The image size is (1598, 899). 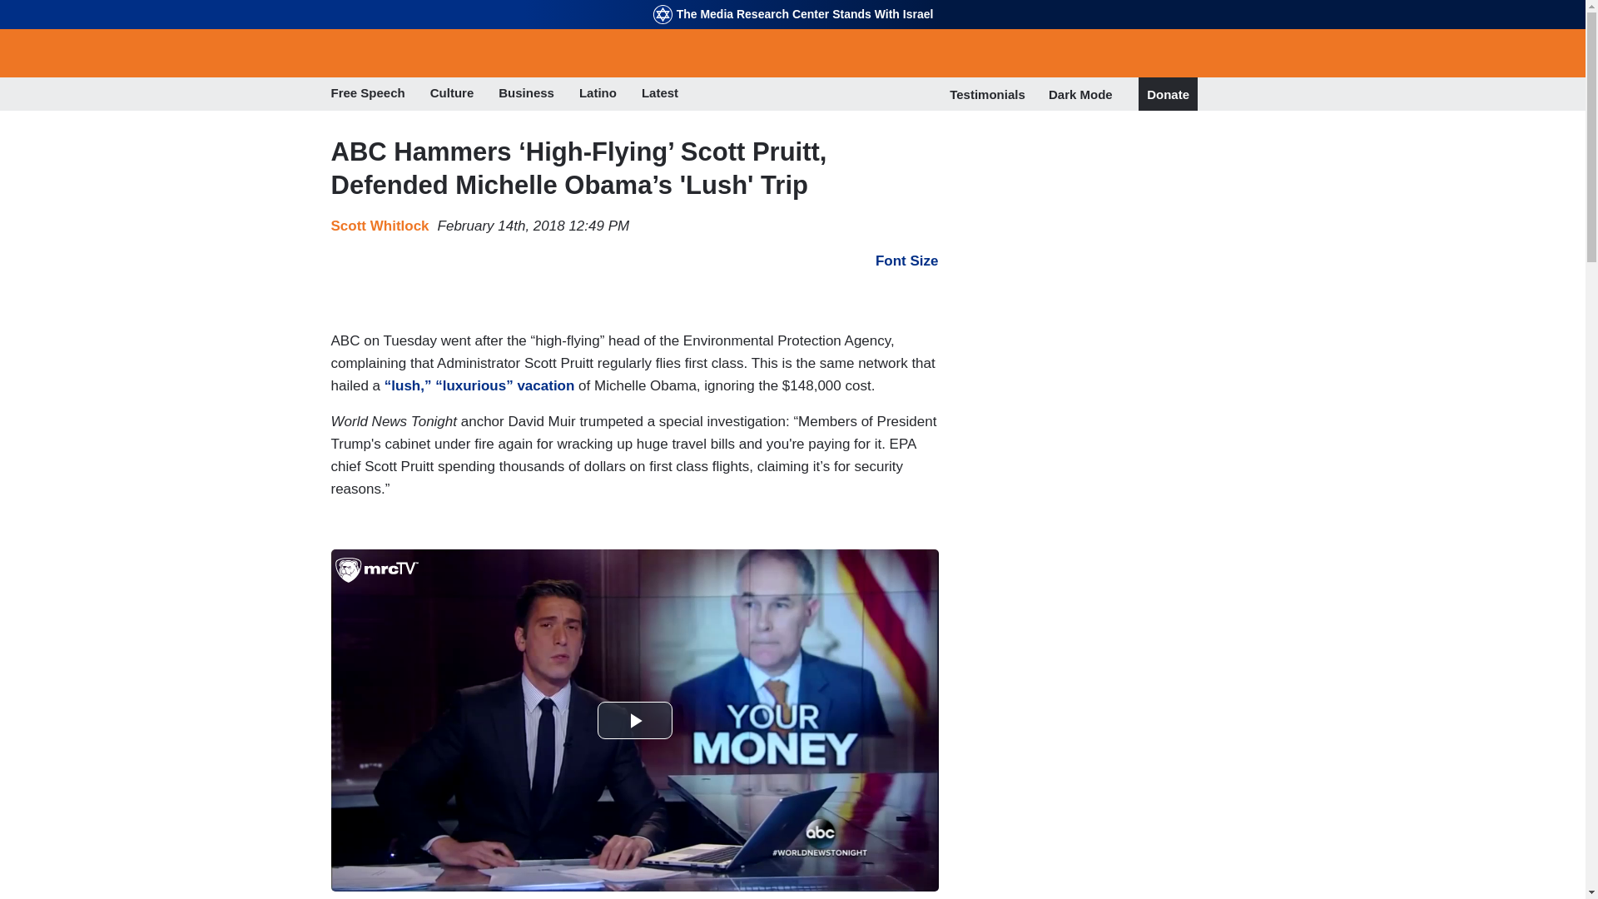 I want to click on Testimonials, so click(x=987, y=94).